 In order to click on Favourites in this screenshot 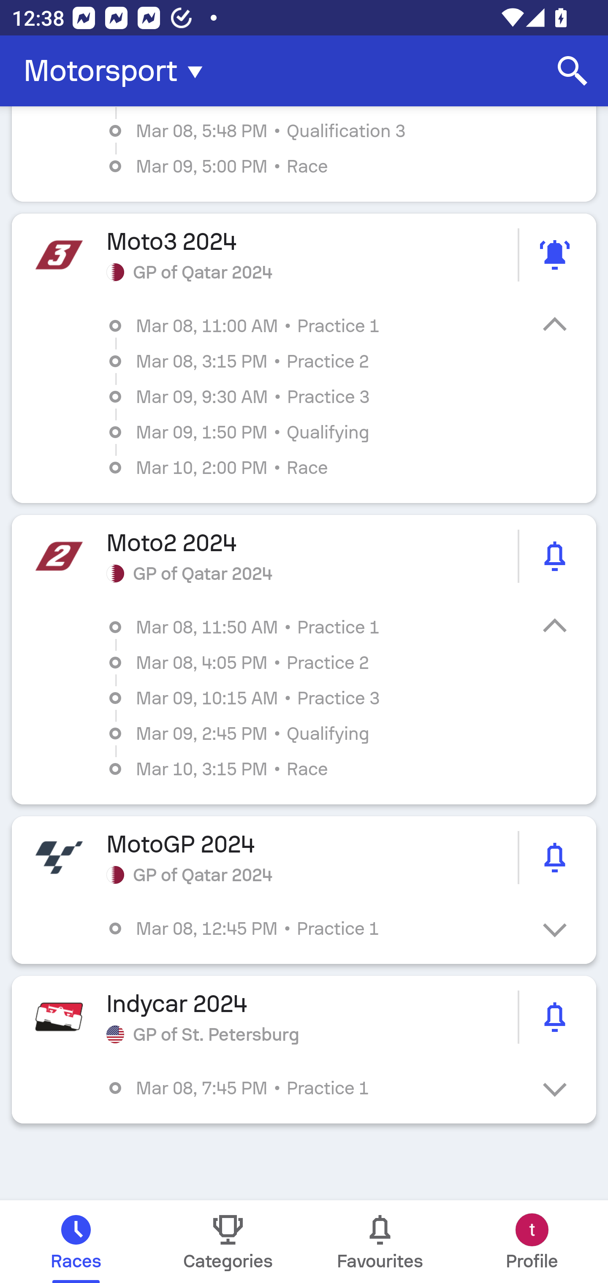, I will do `click(380, 1242)`.